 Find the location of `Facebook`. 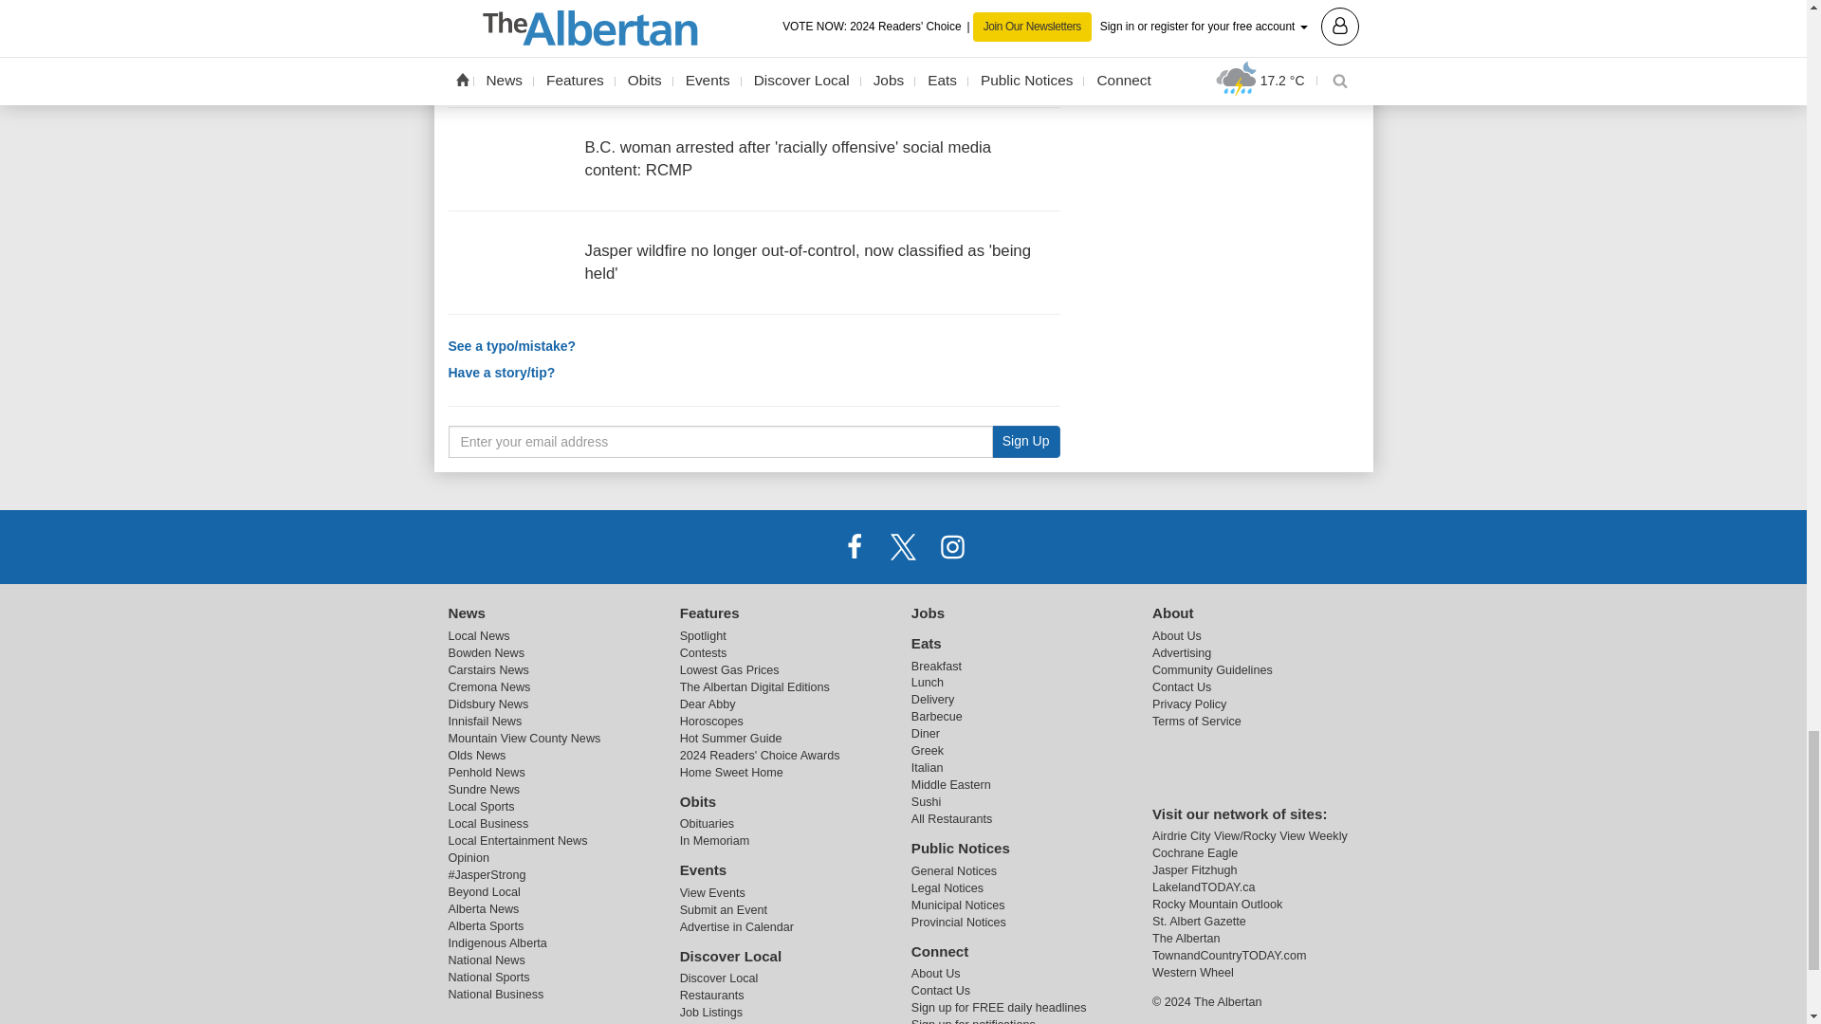

Facebook is located at coordinates (855, 547).